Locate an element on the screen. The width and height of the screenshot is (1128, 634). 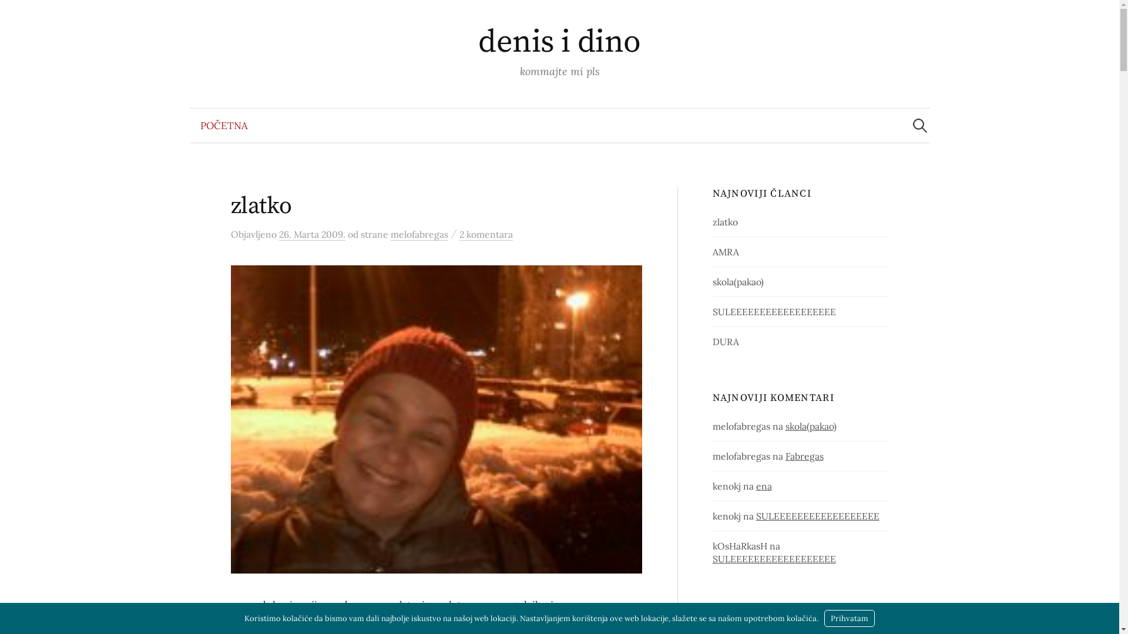
AMRA is located at coordinates (726, 252).